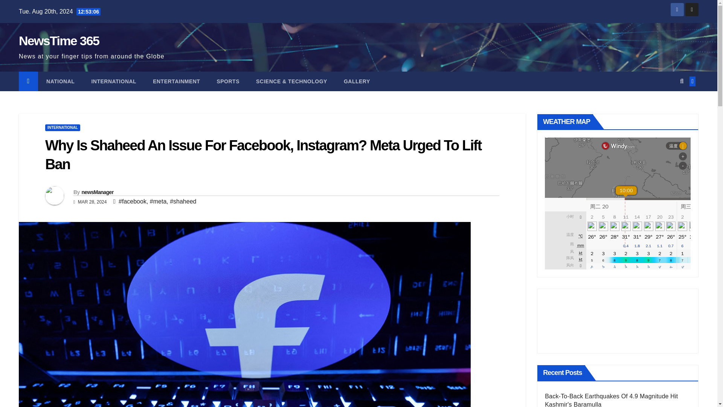 This screenshot has width=723, height=407. I want to click on INTERNATIONAL, so click(114, 81).